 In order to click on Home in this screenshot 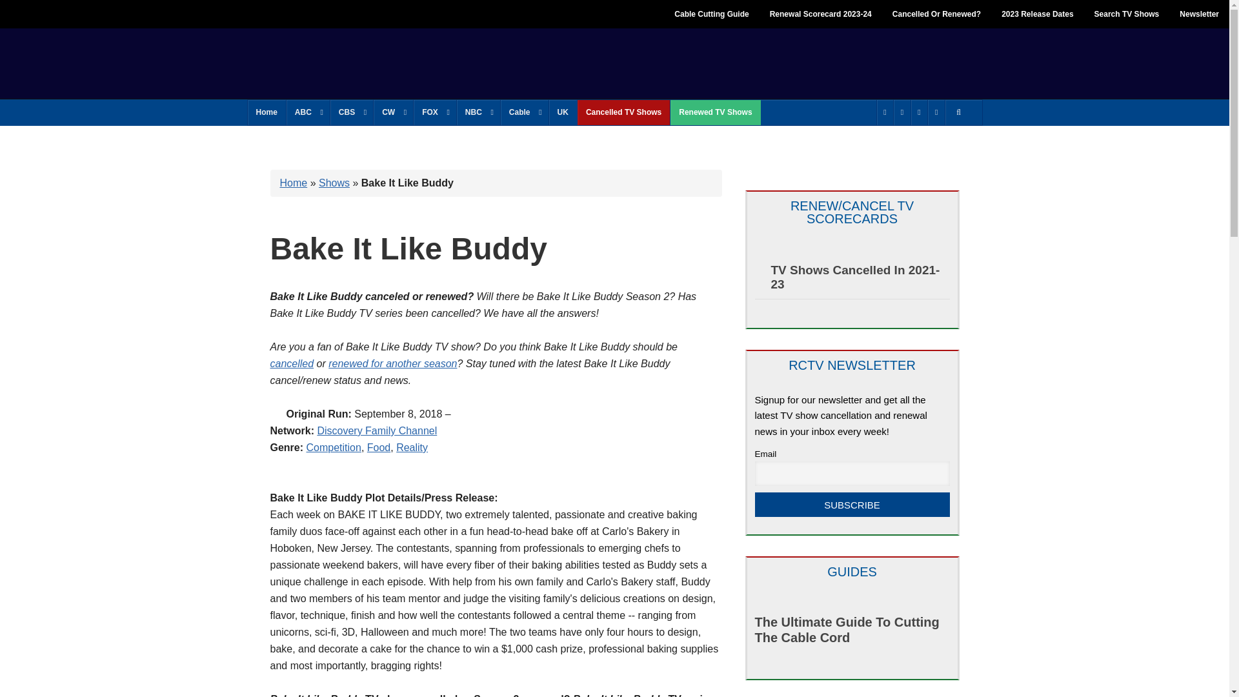, I will do `click(267, 112)`.